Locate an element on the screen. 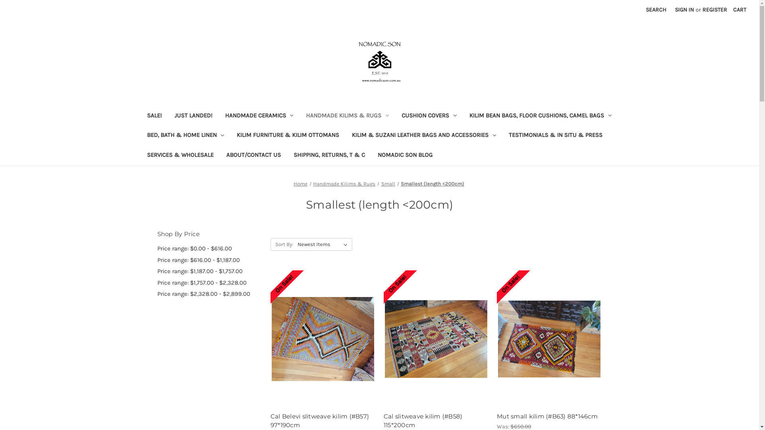 The image size is (765, 430). SHIPPING, RETURNS, T & C is located at coordinates (329, 156).